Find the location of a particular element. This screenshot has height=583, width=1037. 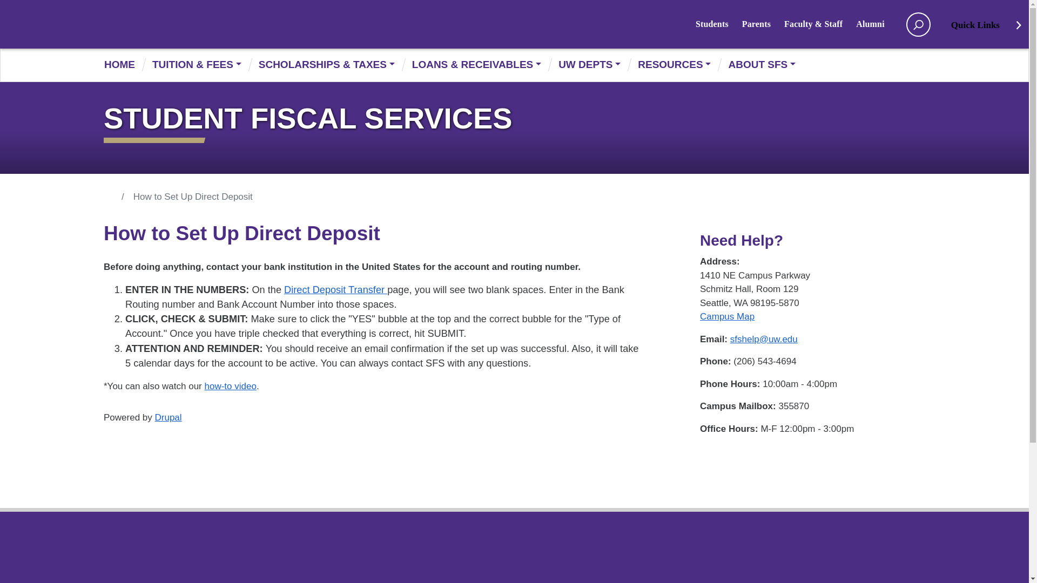

Students is located at coordinates (719, 24).